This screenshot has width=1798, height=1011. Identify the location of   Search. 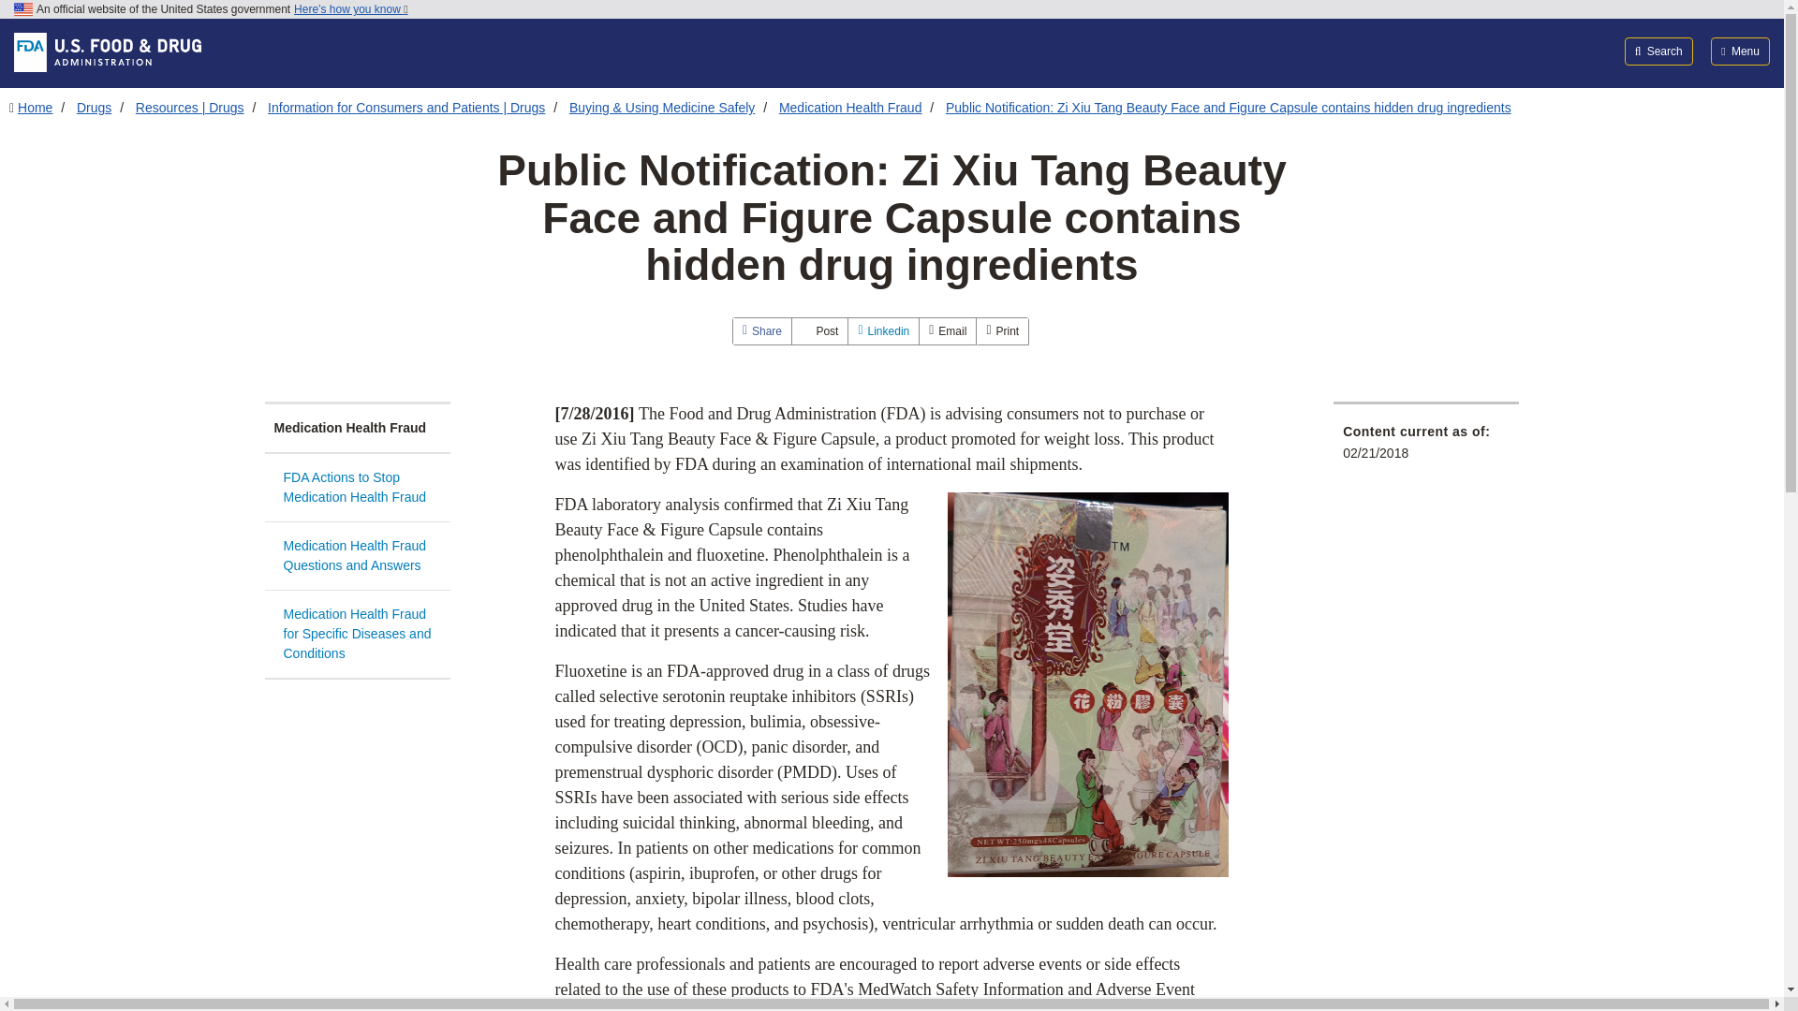
(1659, 51).